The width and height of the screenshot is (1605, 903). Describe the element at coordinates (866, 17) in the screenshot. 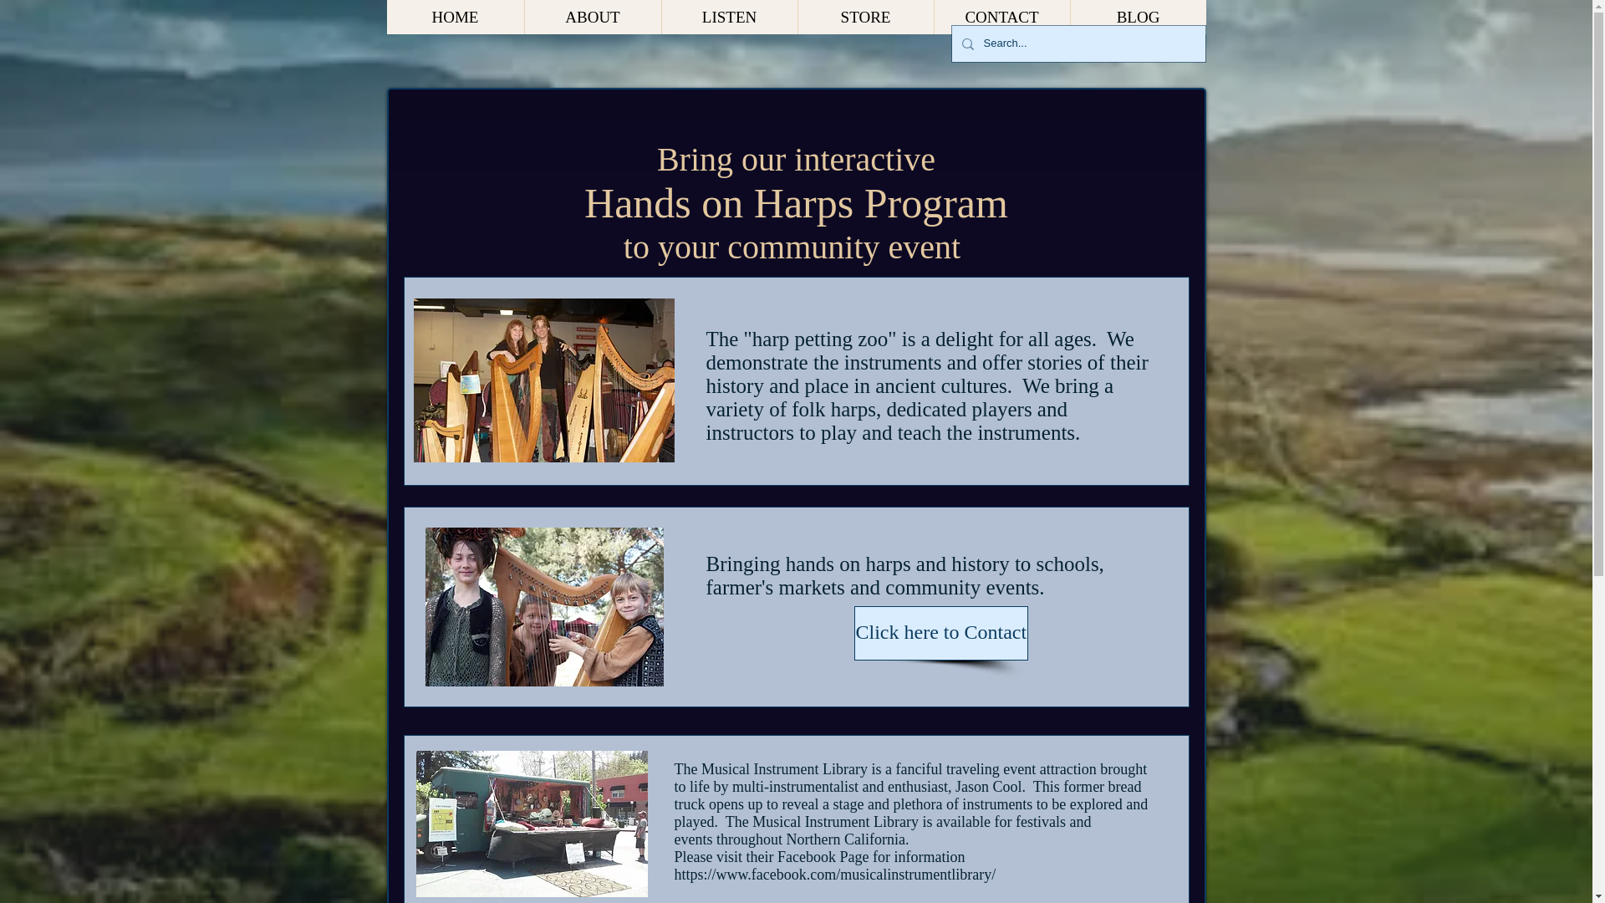

I see `STORE` at that location.